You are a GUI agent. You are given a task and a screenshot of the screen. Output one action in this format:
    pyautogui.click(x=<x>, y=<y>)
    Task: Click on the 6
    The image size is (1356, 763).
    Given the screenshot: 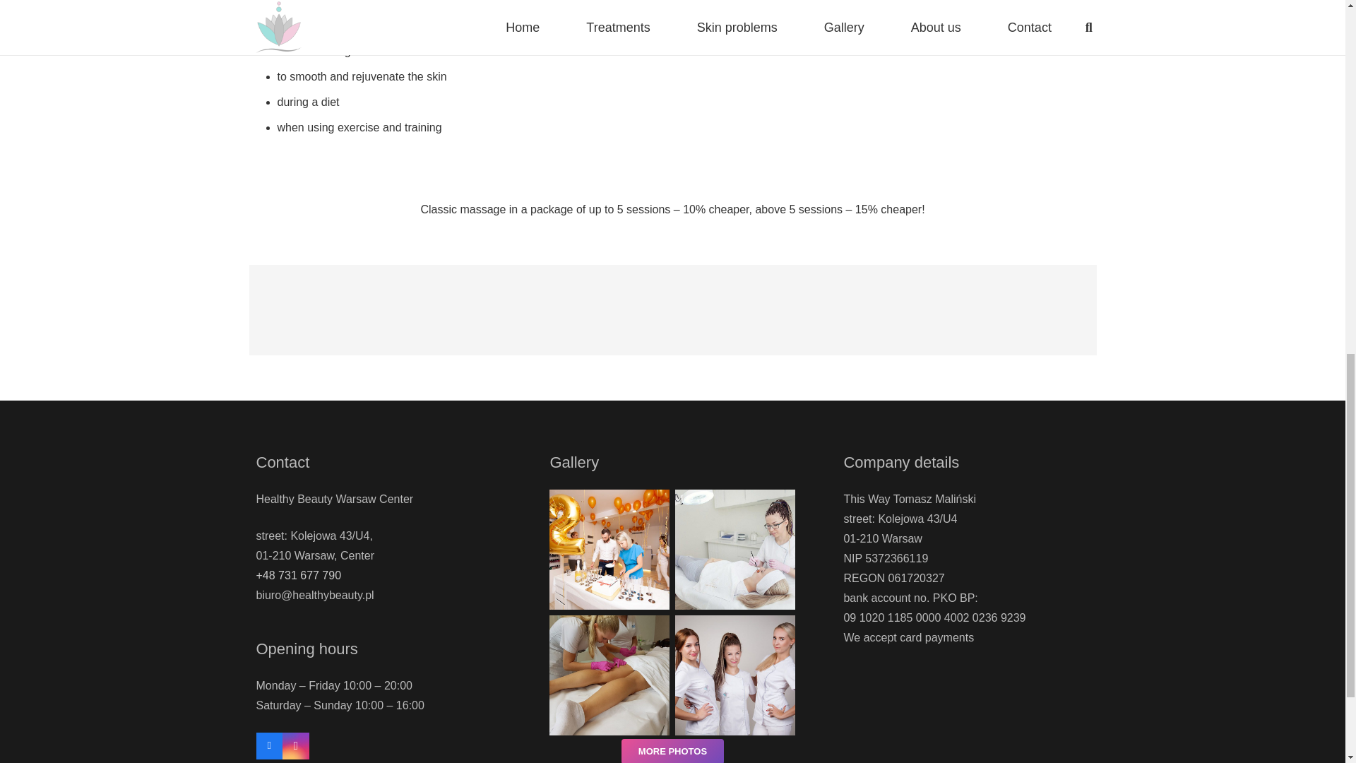 What is the action you would take?
    pyautogui.click(x=609, y=675)
    